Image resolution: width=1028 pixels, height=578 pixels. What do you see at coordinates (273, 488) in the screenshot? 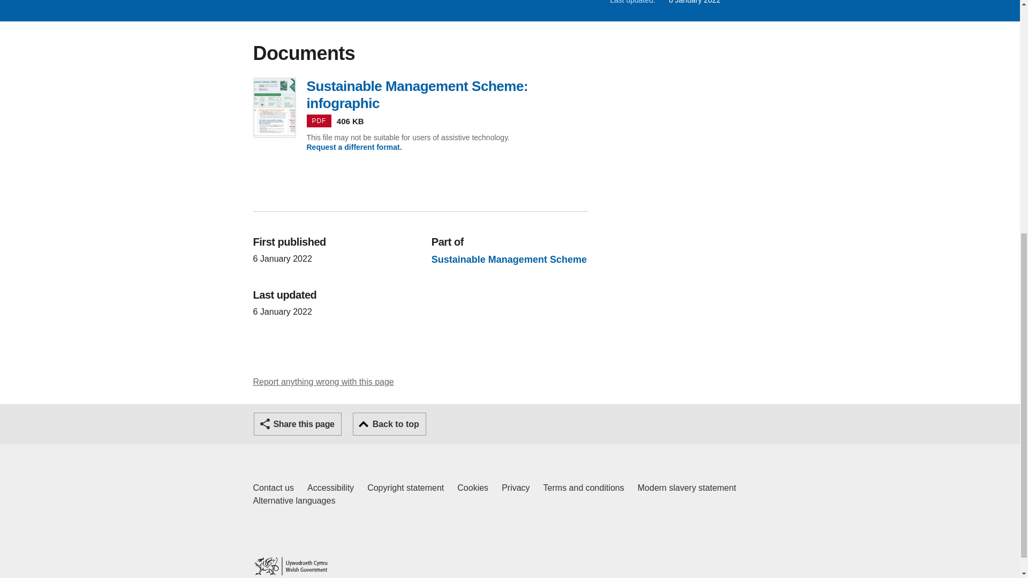
I see `Report anything wrong with this page` at bounding box center [273, 488].